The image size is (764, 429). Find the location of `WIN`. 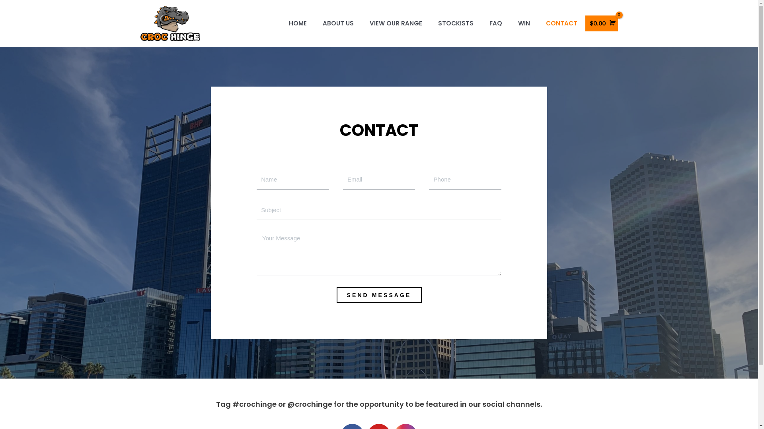

WIN is located at coordinates (524, 23).